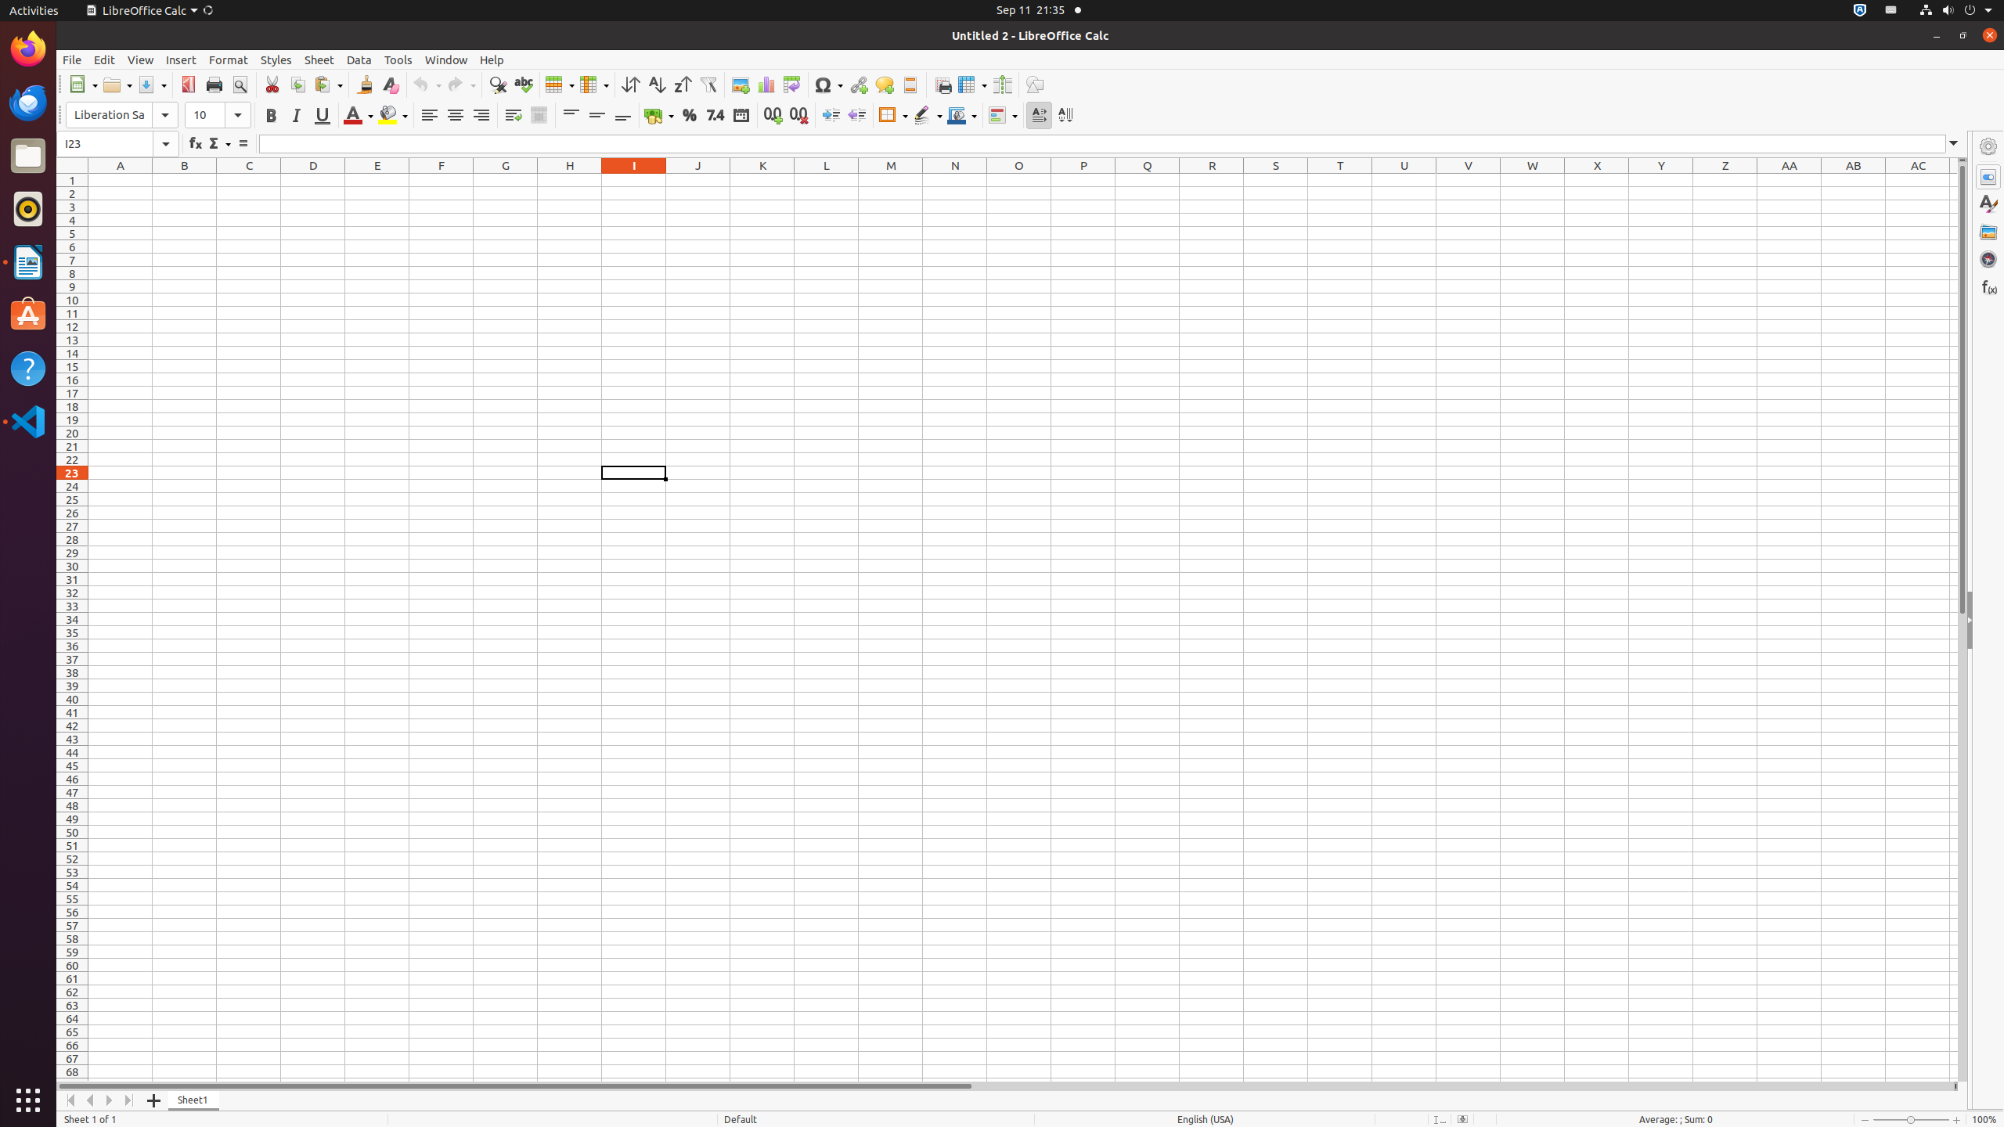 Image resolution: width=2004 pixels, height=1127 pixels. Describe the element at coordinates (891, 180) in the screenshot. I see `M1` at that location.